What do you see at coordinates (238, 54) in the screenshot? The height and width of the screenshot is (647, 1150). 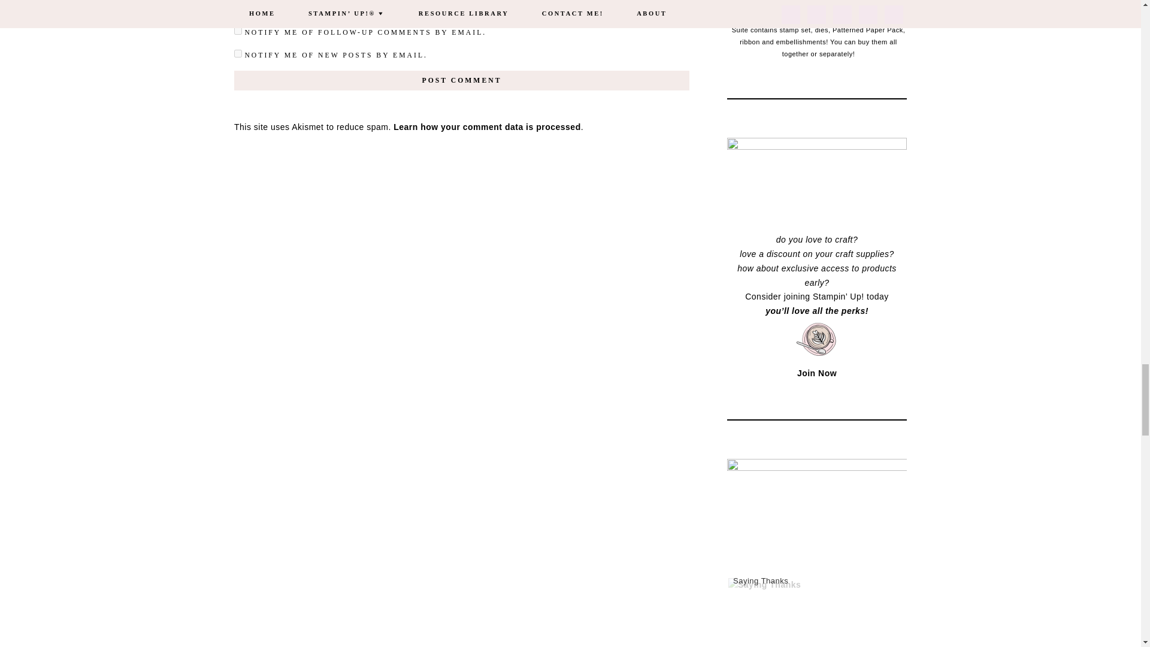 I see `subscribe` at bounding box center [238, 54].